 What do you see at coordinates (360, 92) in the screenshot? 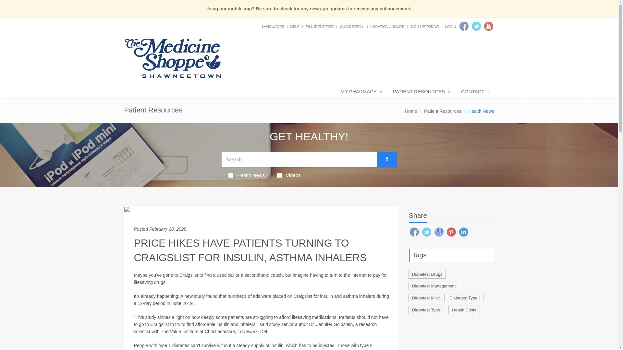
I see `MY PHARMACY` at bounding box center [360, 92].